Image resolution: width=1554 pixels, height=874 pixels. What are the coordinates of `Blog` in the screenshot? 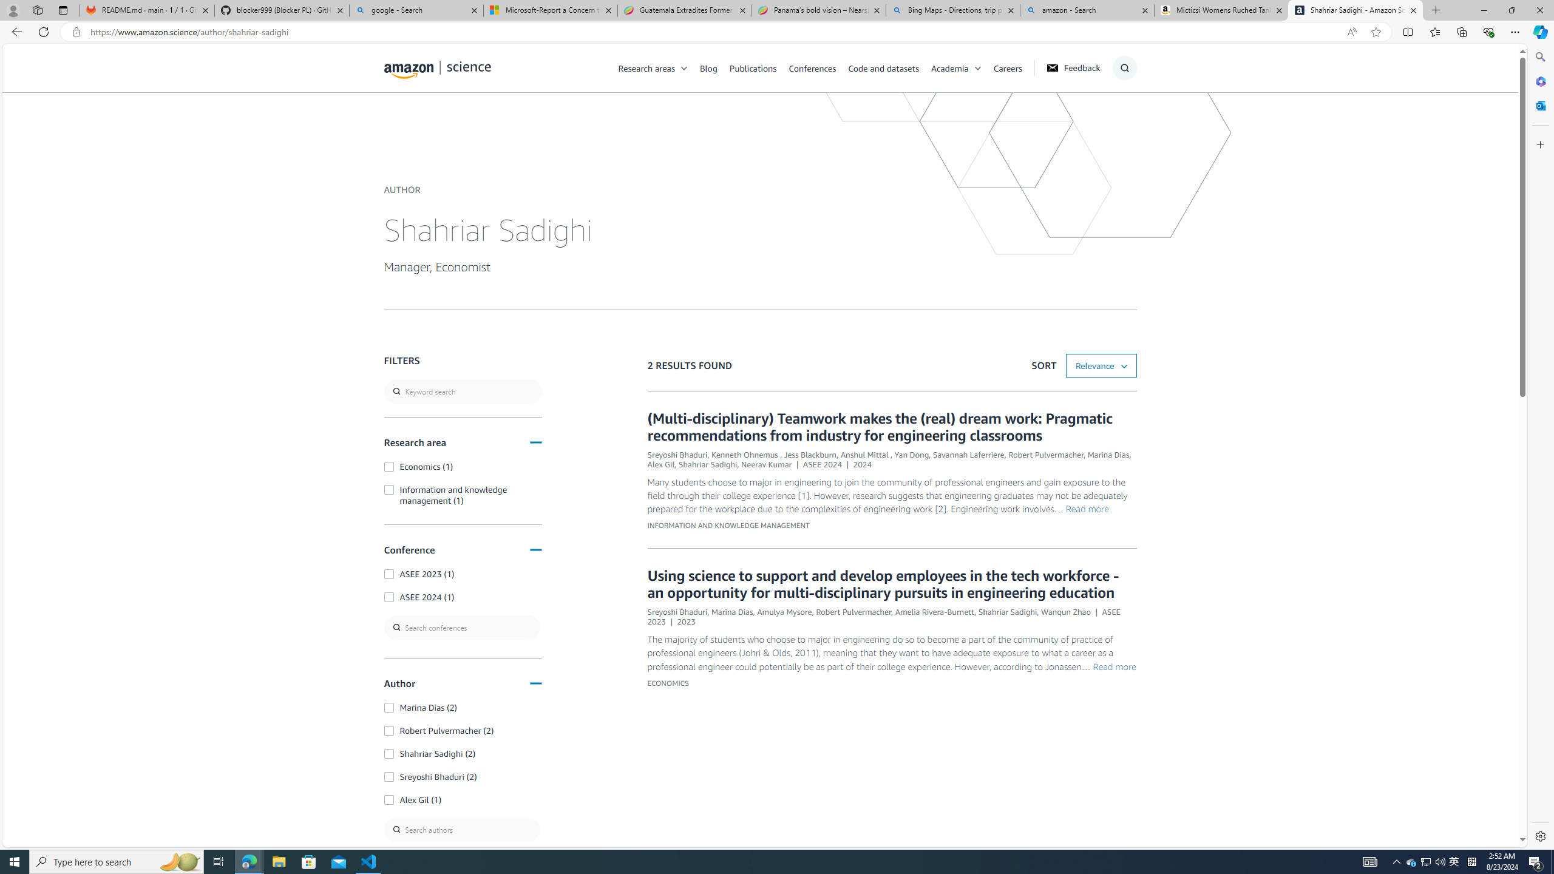 It's located at (715, 67).